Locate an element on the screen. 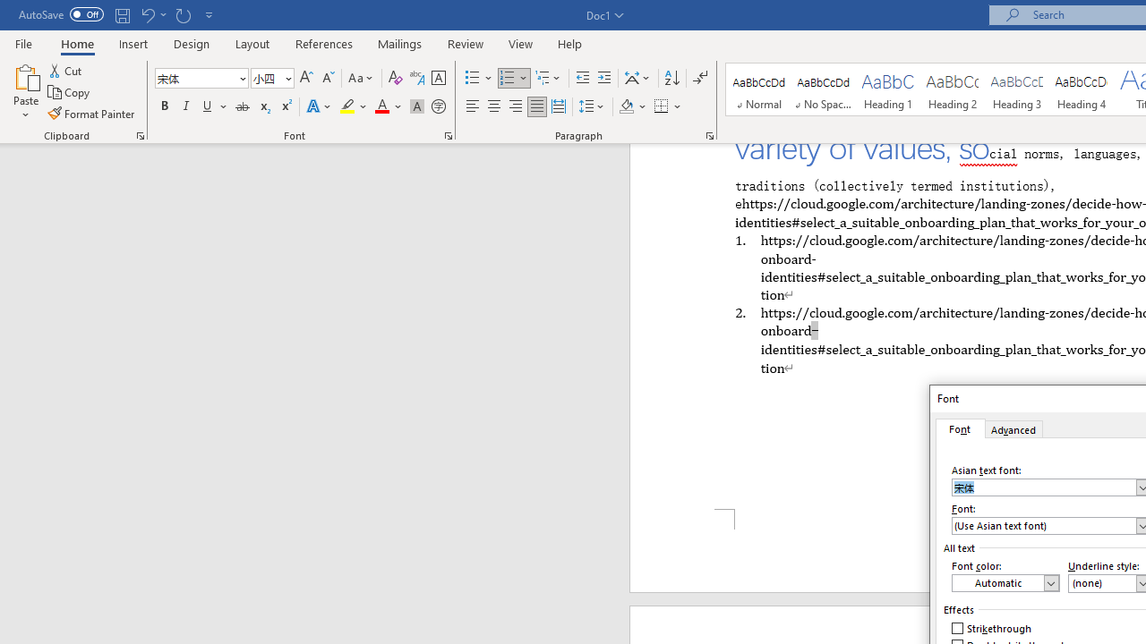 Image resolution: width=1146 pixels, height=644 pixels. Home is located at coordinates (77, 43).